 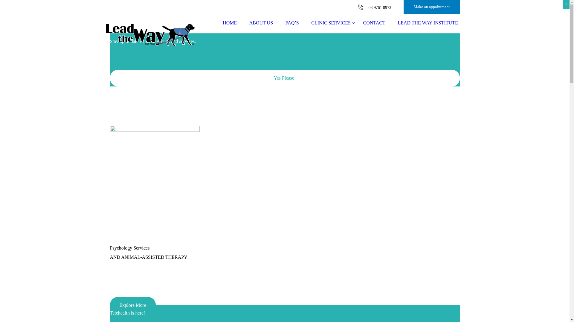 I want to click on CLINIC SERVICES, so click(x=331, y=23).